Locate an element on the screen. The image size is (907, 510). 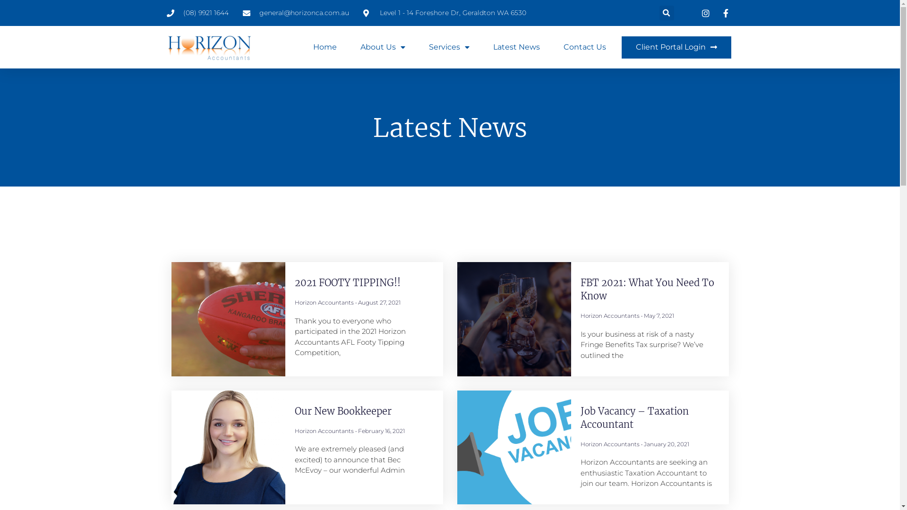
Home is located at coordinates (325, 47).